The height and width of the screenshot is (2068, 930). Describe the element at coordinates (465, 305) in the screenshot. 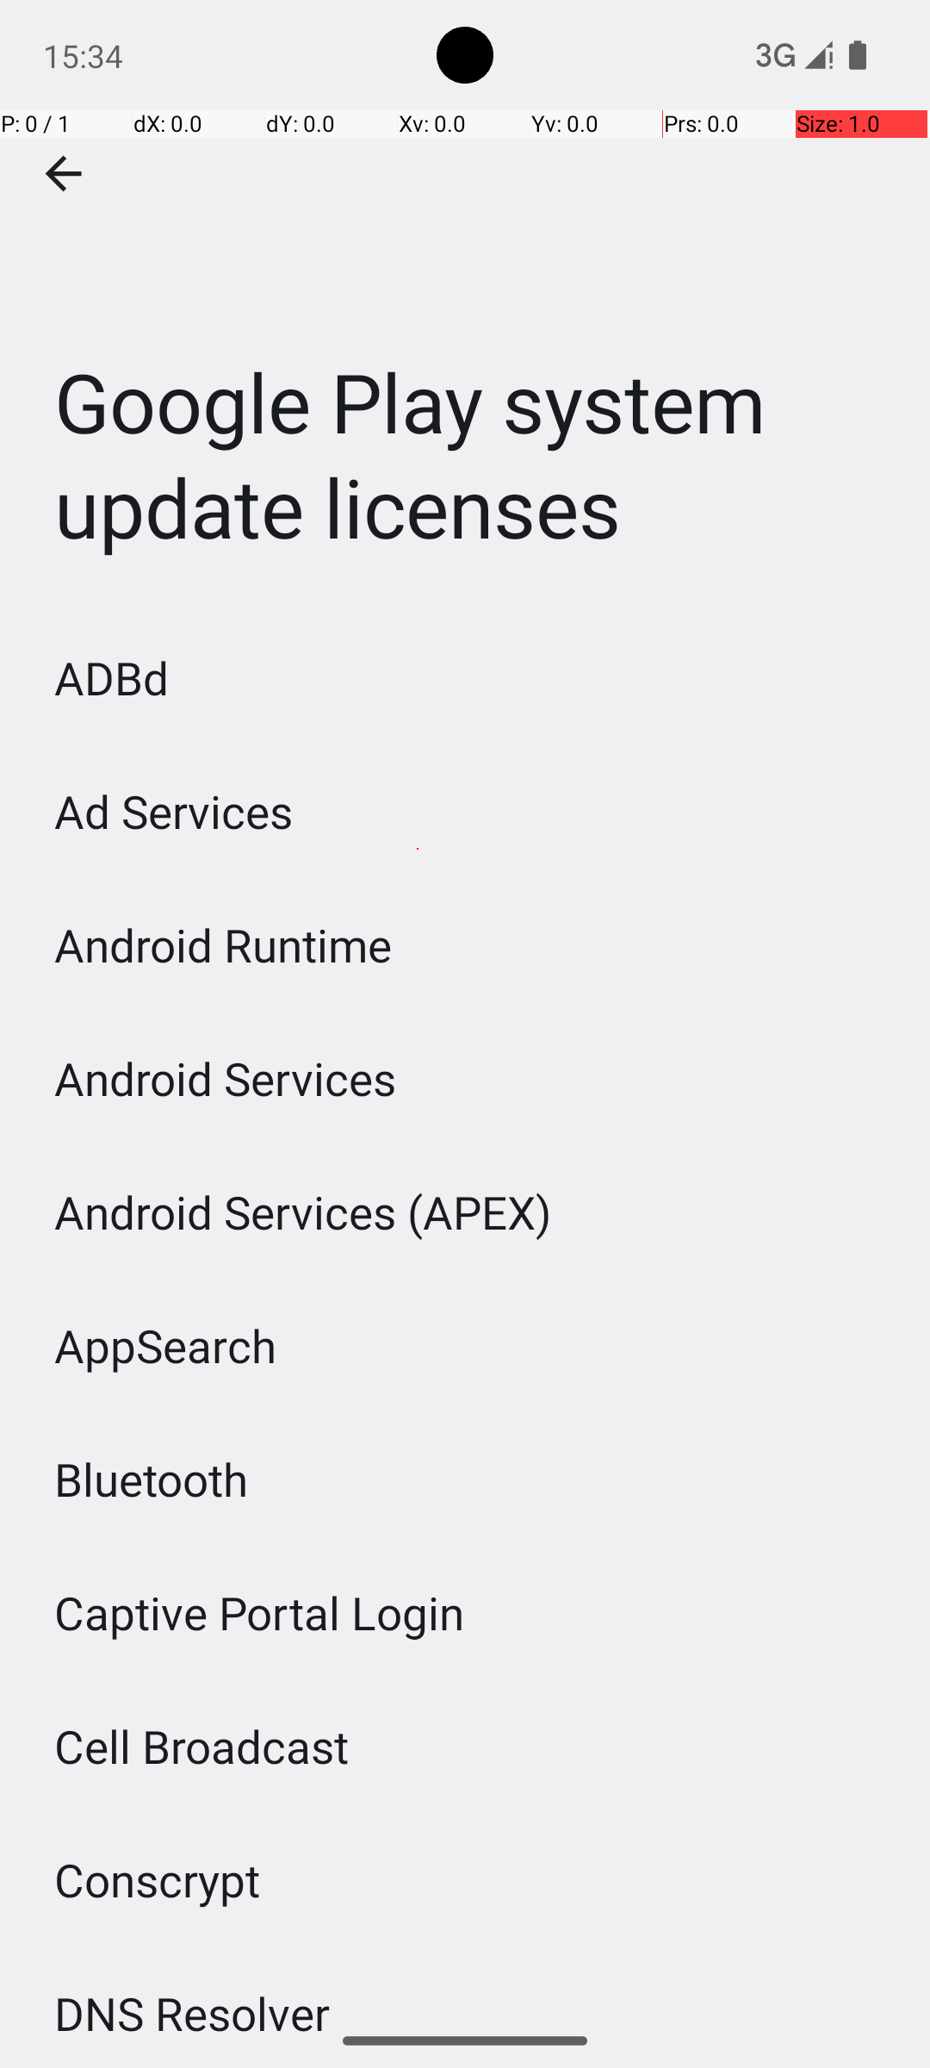

I see `Google Play system update licenses` at that location.